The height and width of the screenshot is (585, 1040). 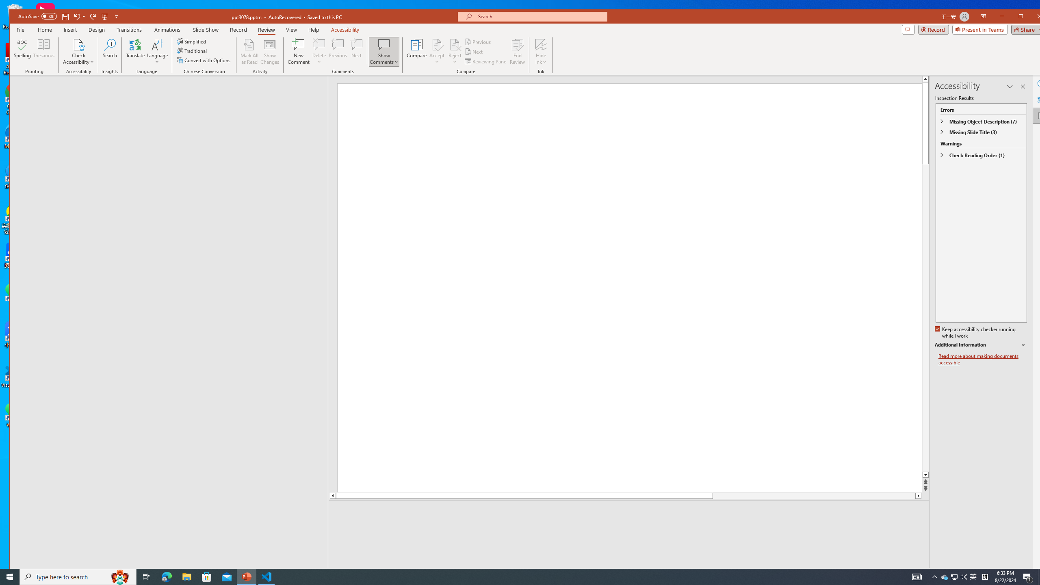 I want to click on Show Comments, so click(x=384, y=52).